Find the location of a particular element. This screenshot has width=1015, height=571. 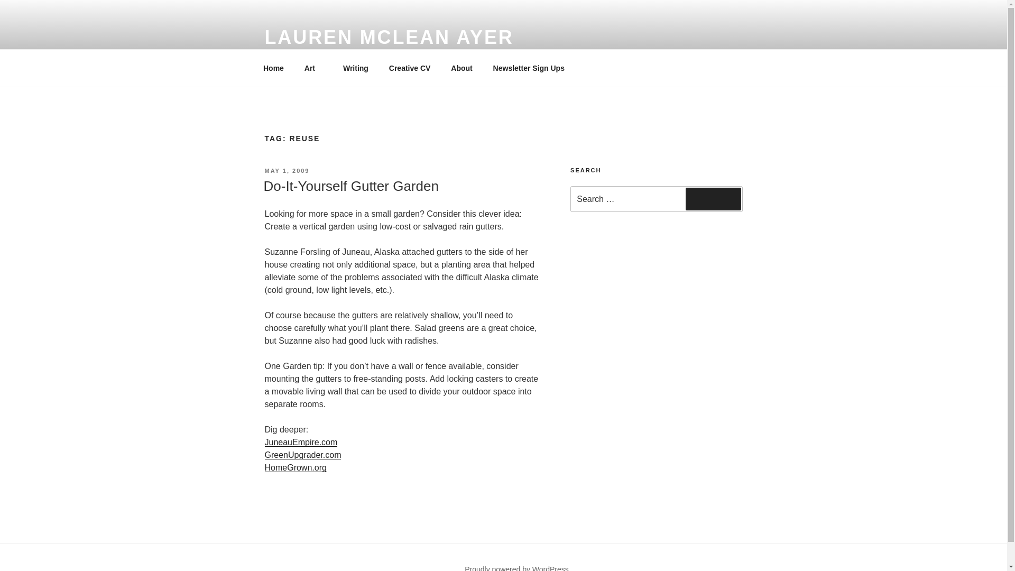

Proudly powered by WordPress is located at coordinates (516, 568).